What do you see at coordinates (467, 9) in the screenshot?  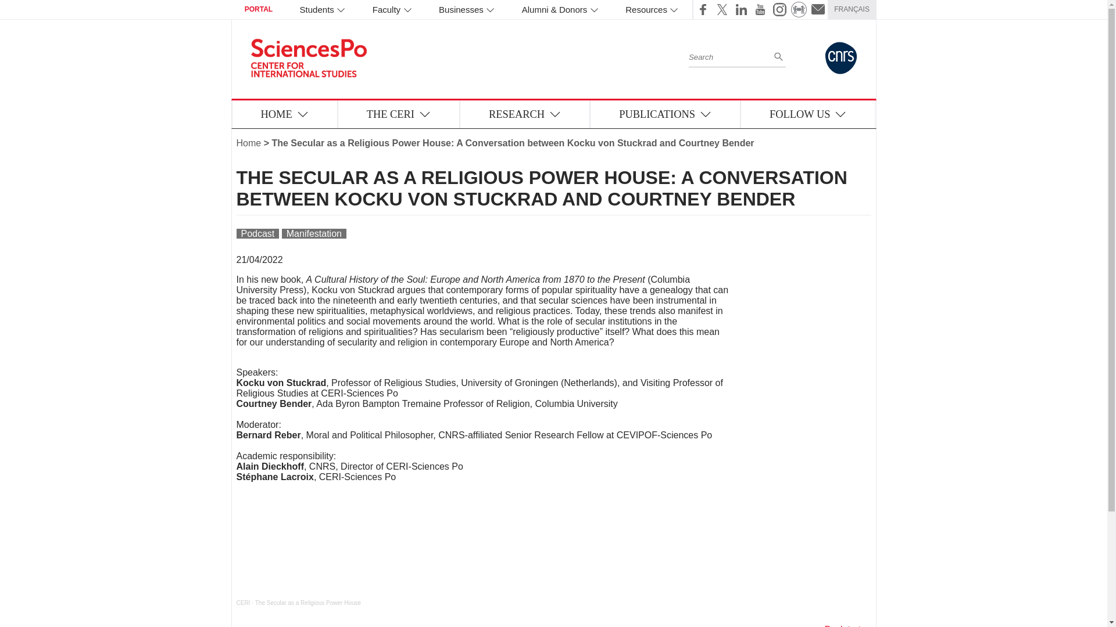 I see `Businesses` at bounding box center [467, 9].